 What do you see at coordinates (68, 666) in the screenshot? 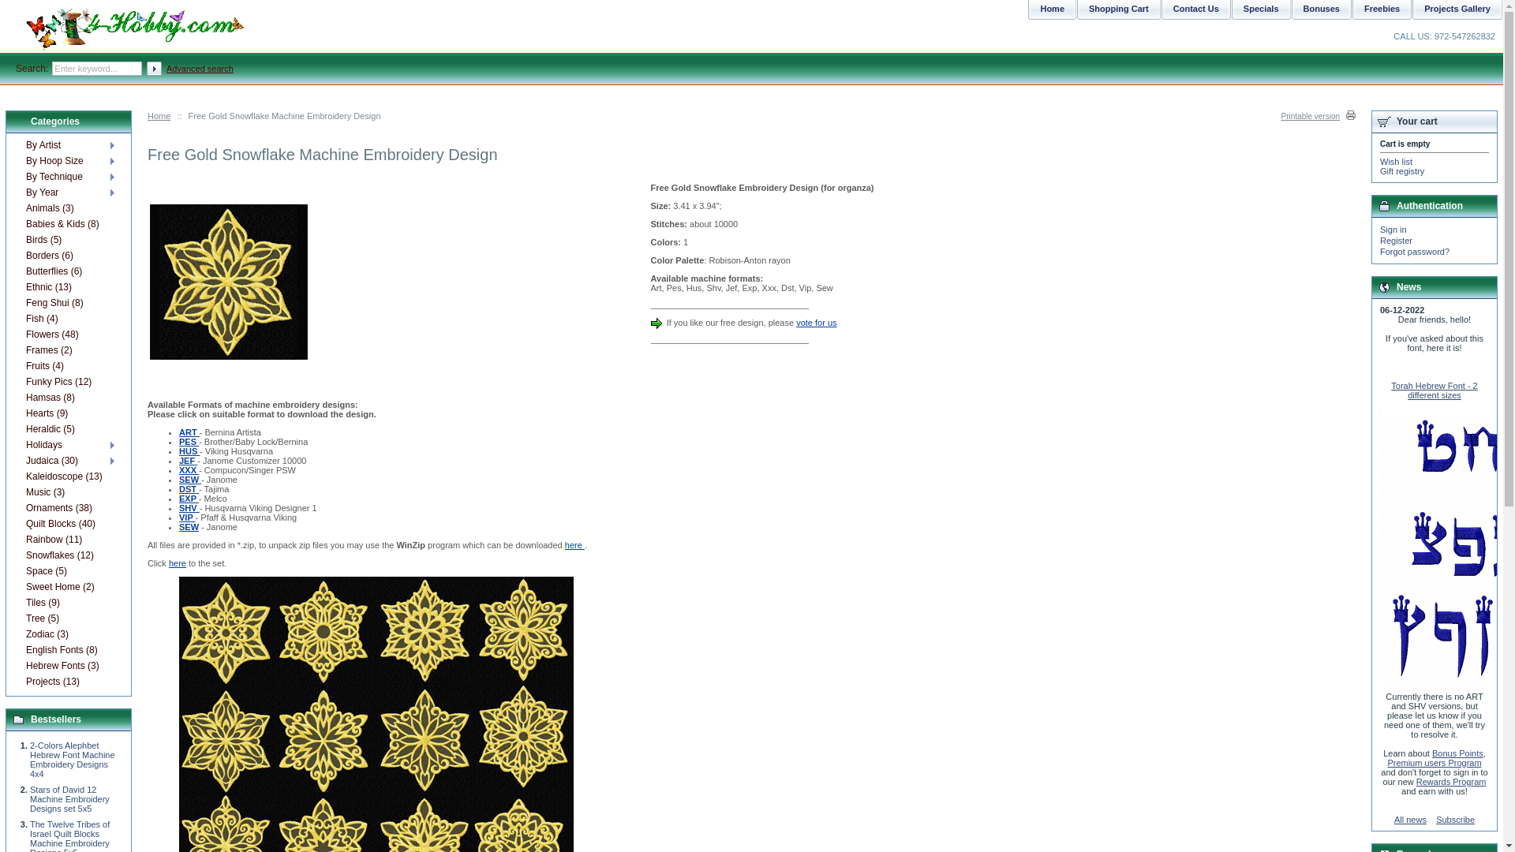
I see `Hebrew Fonts (3)` at bounding box center [68, 666].